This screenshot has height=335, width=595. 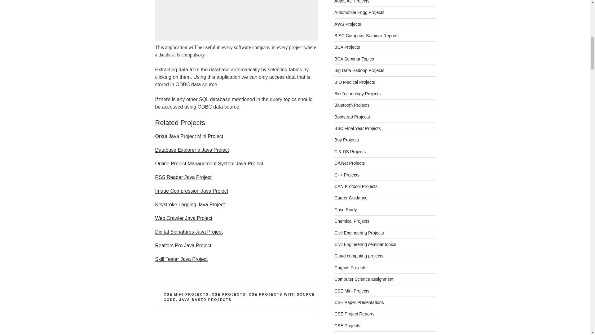 I want to click on CSE PROJECTS, so click(x=228, y=294).